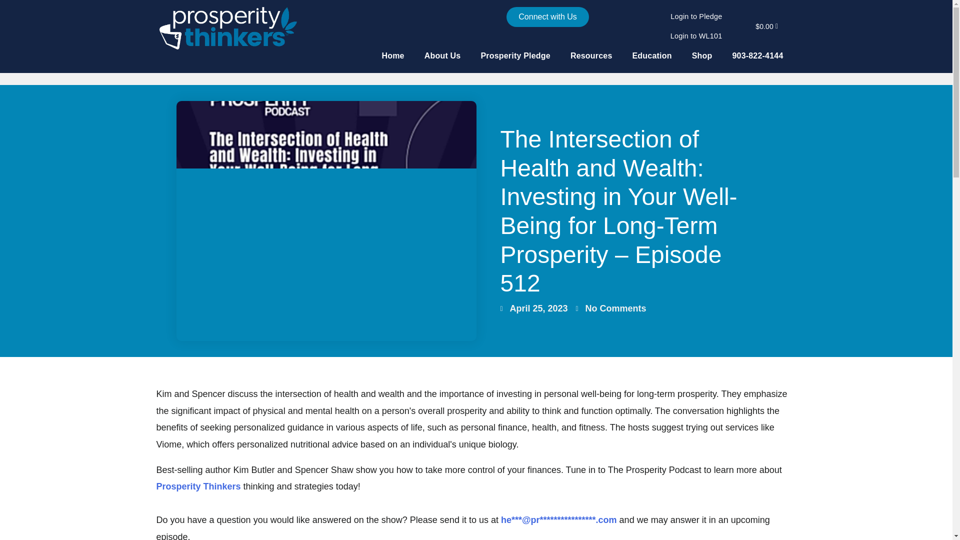 This screenshot has width=960, height=540. What do you see at coordinates (443, 55) in the screenshot?
I see `About Us` at bounding box center [443, 55].